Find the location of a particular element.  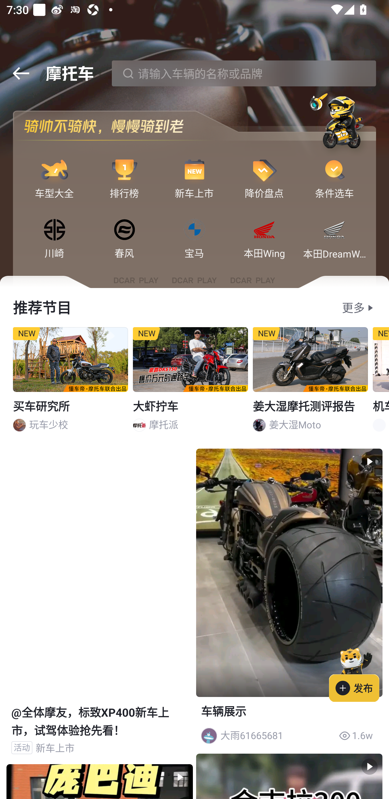

车型大全 is located at coordinates (55, 170).